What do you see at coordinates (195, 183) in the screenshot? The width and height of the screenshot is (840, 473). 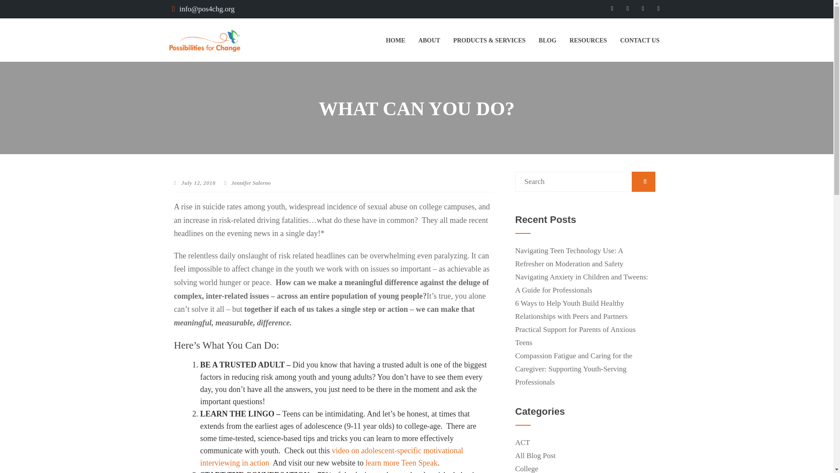 I see `July 12, 2018` at bounding box center [195, 183].